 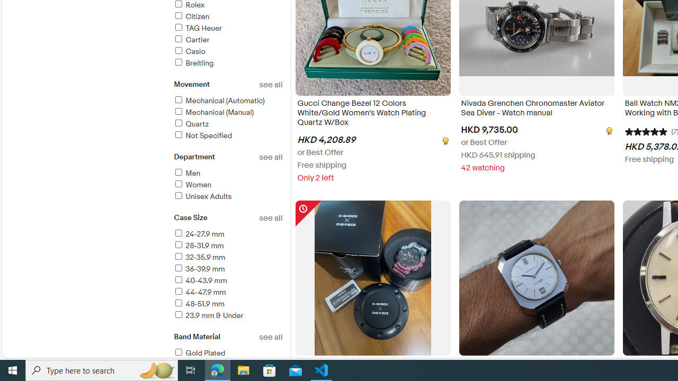 What do you see at coordinates (199, 353) in the screenshot?
I see `Gold Plated` at bounding box center [199, 353].